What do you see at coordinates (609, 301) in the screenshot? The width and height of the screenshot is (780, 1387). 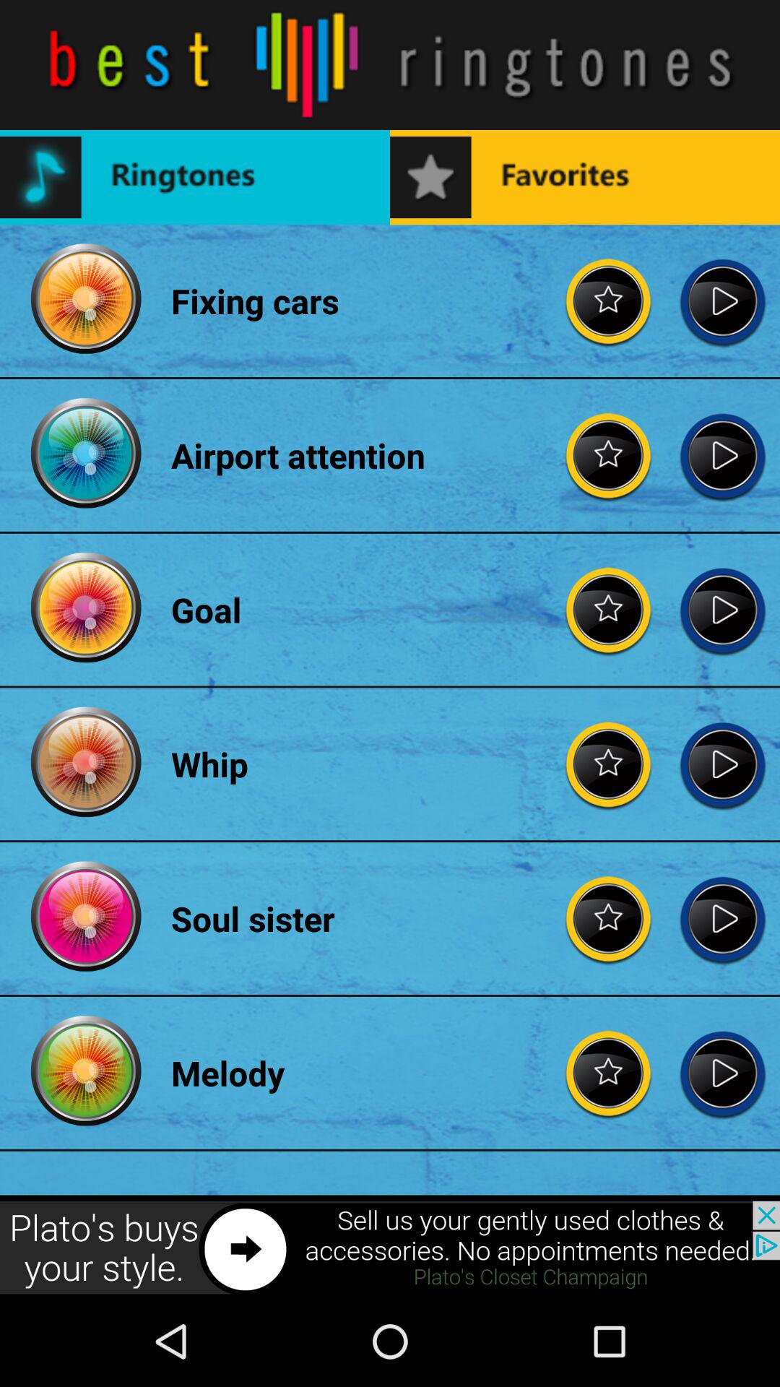 I see `select as favourite` at bounding box center [609, 301].